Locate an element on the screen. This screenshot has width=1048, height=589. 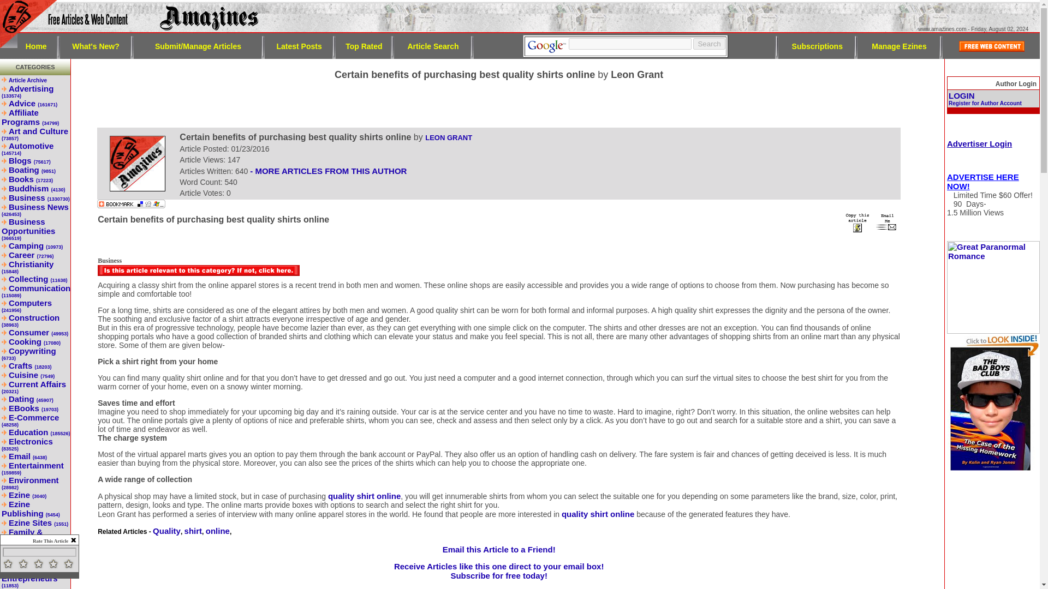
What's New? is located at coordinates (96, 45).